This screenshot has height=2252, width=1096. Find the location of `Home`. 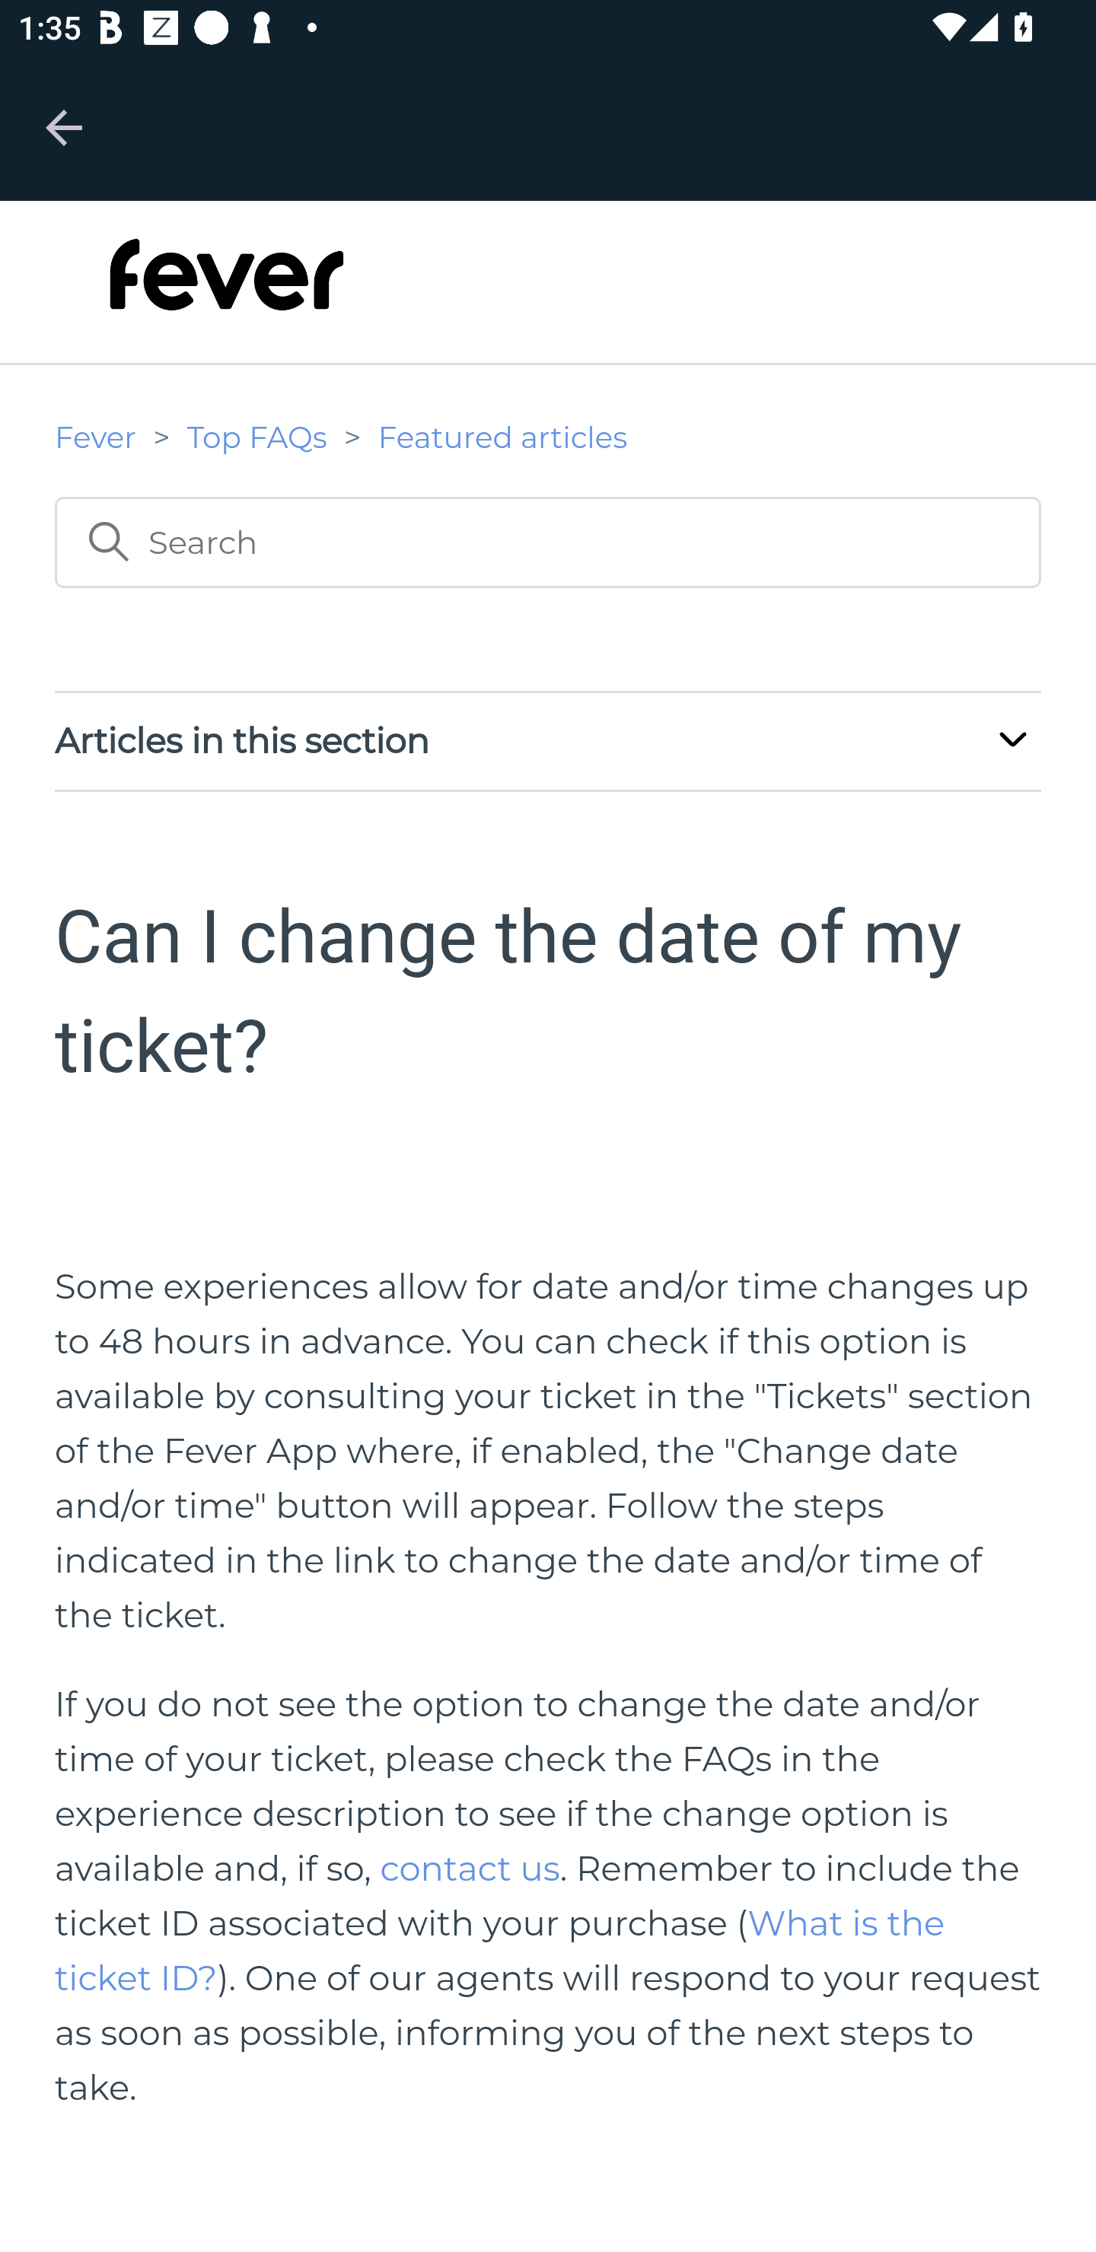

Home is located at coordinates (227, 291).